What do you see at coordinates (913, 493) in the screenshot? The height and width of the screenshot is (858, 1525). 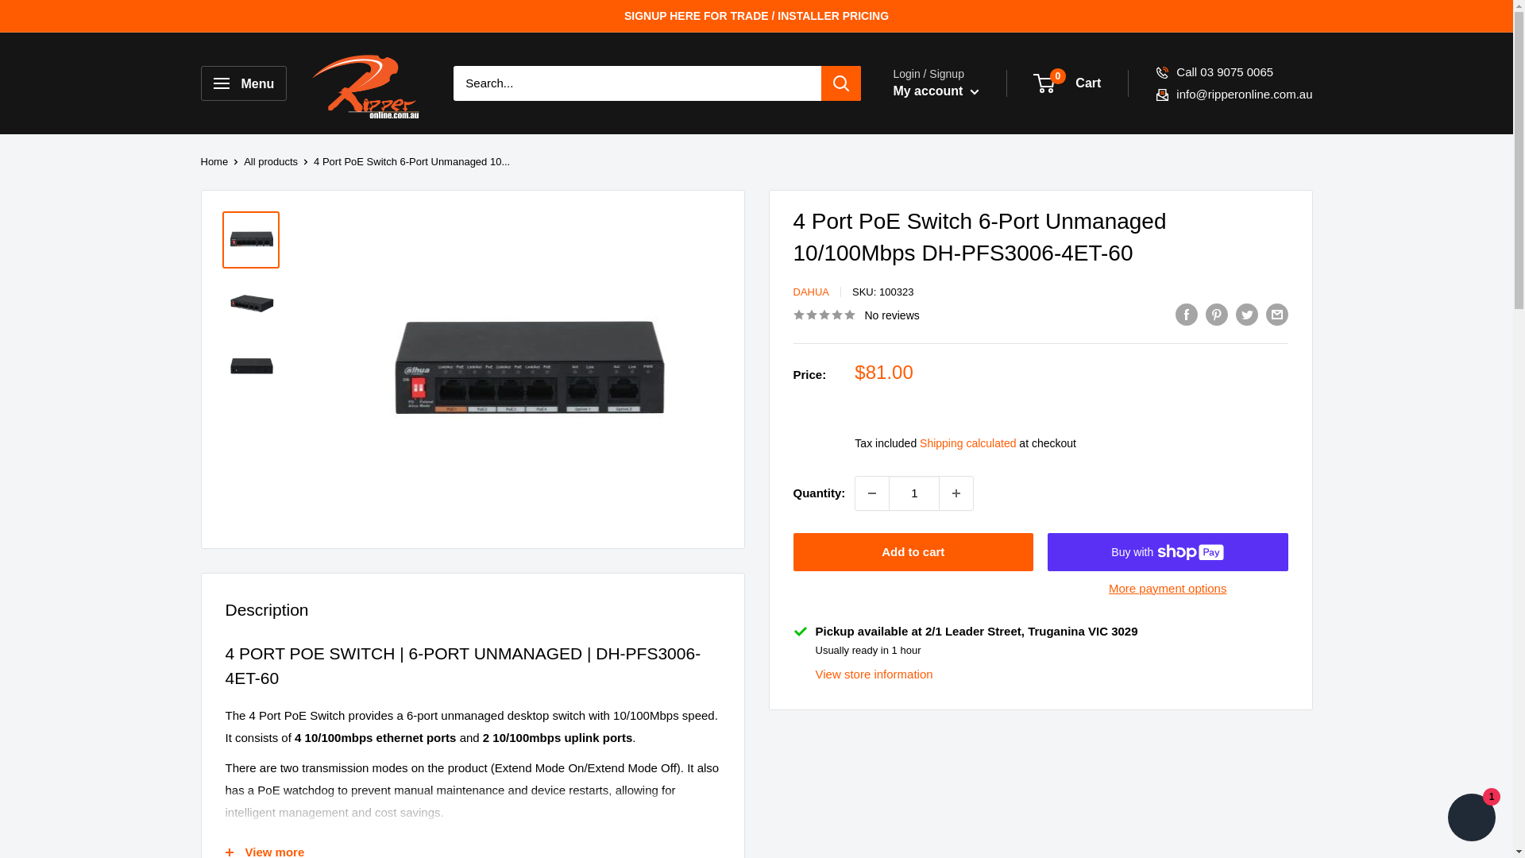 I see `1` at bounding box center [913, 493].